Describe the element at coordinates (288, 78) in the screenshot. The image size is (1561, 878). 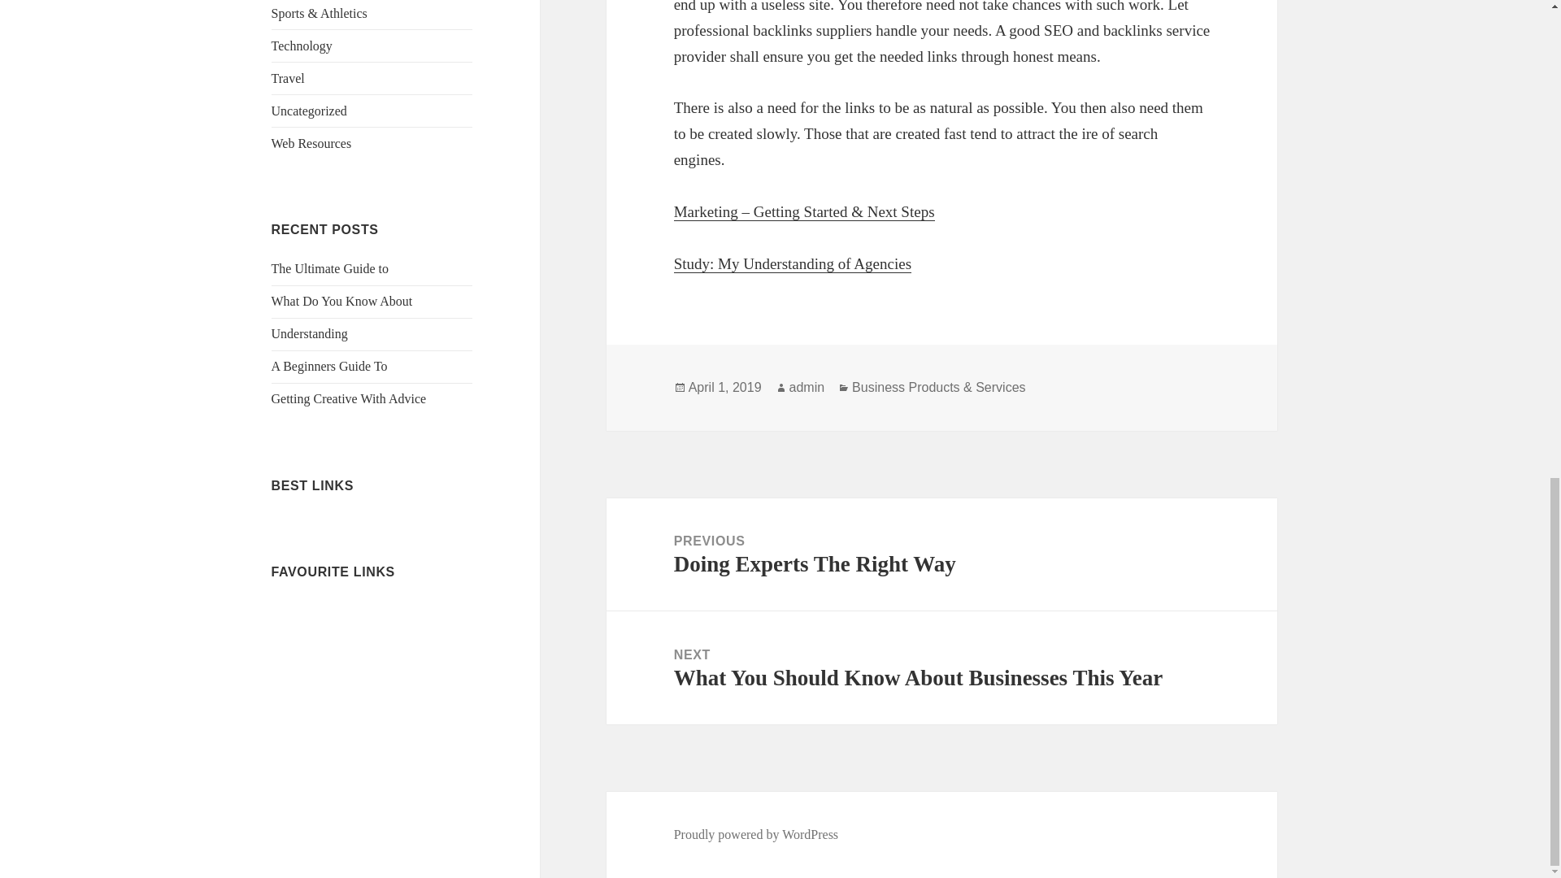
I see `Travel` at that location.